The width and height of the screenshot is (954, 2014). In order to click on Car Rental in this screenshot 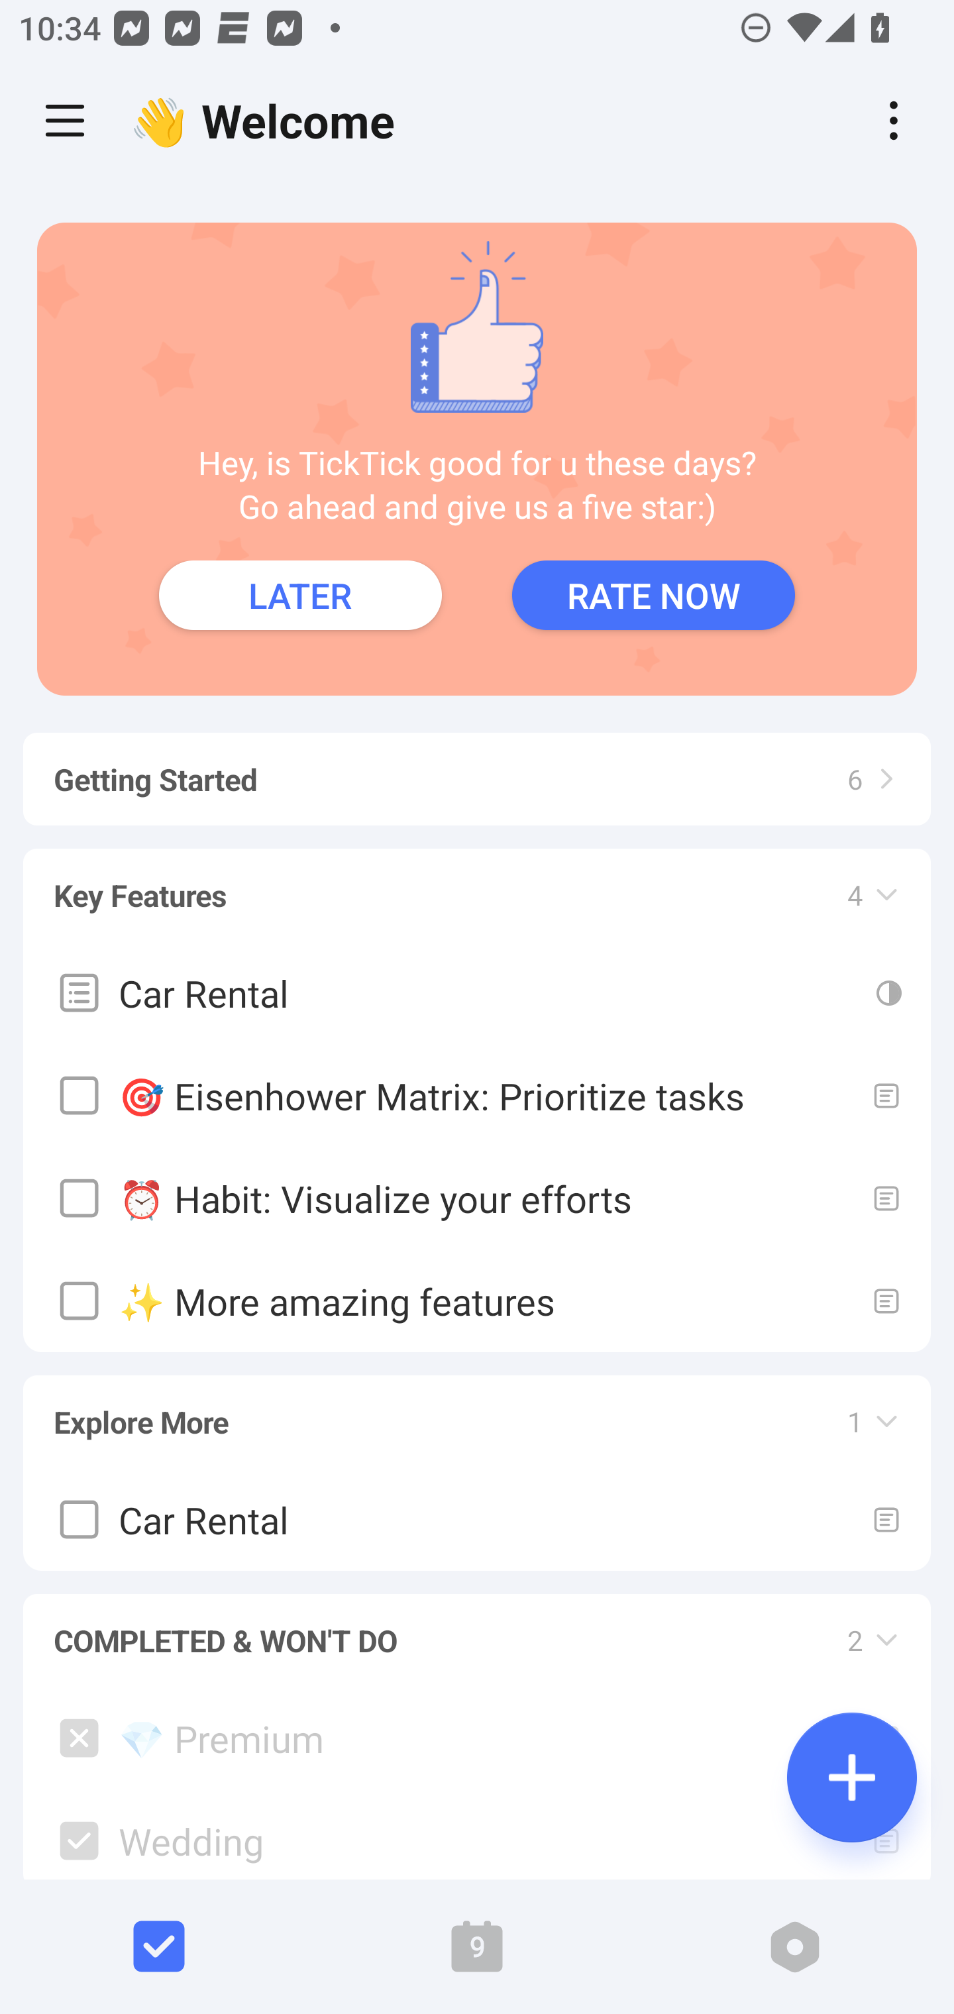, I will do `click(477, 991)`.